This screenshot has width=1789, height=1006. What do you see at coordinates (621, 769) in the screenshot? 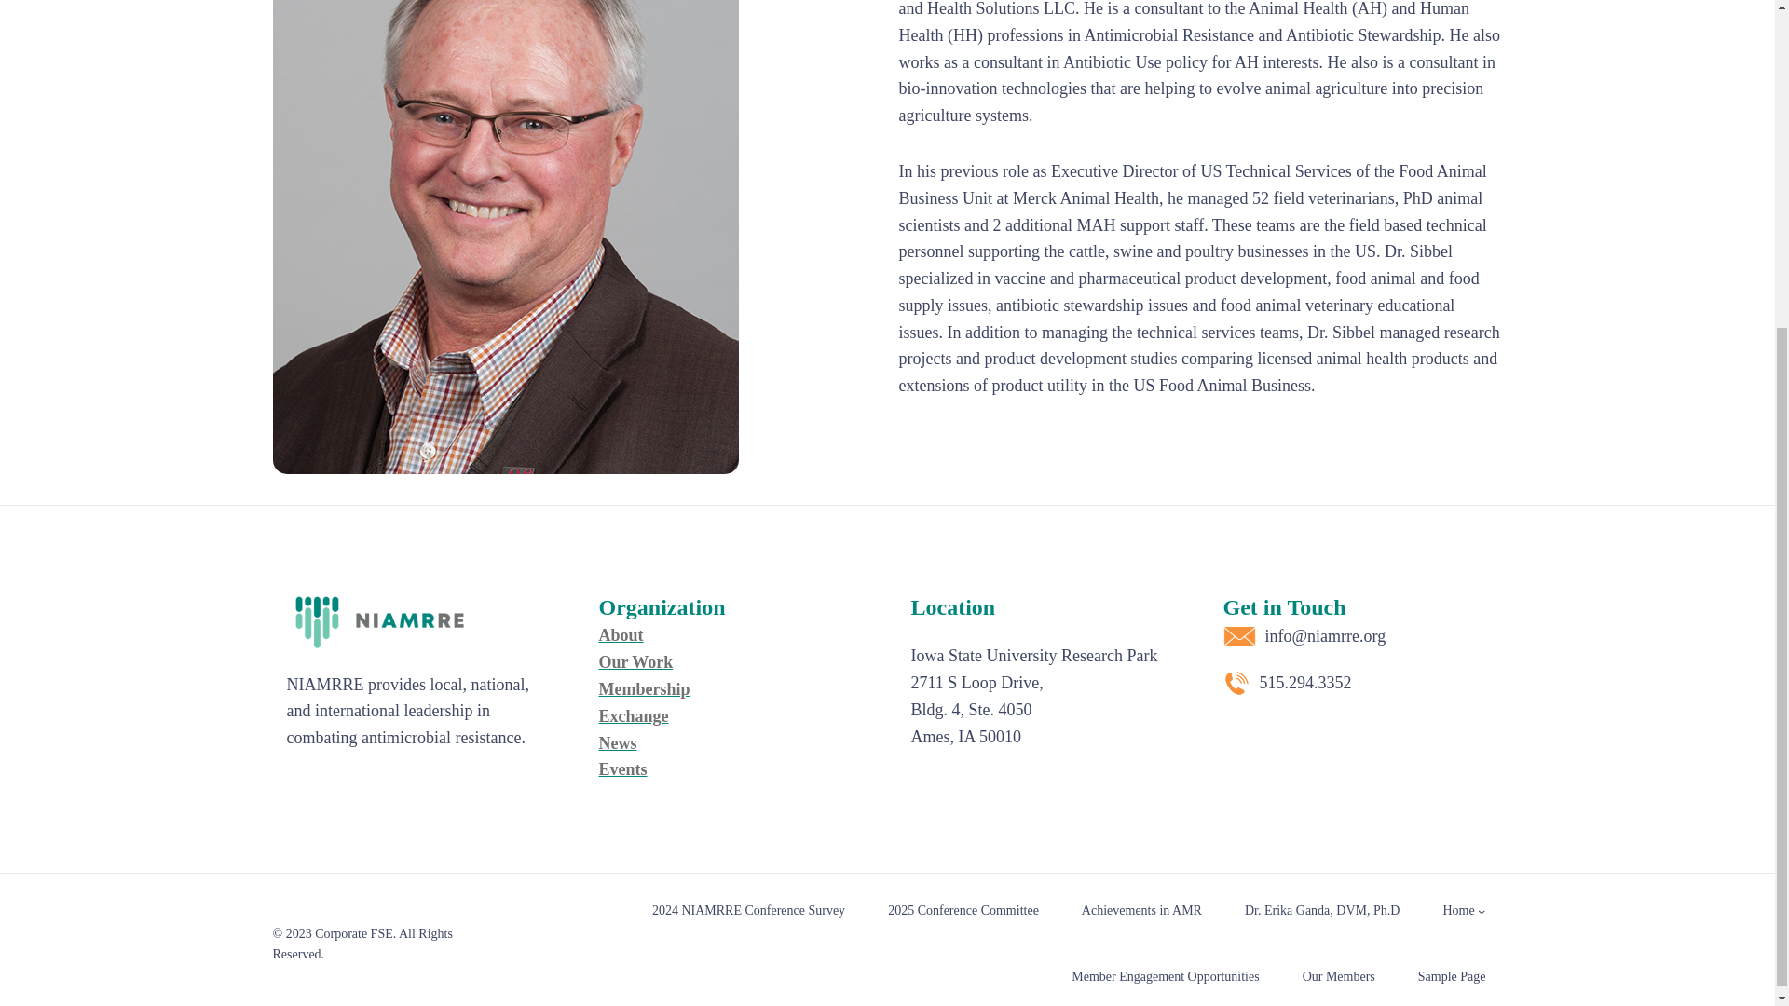
I see `Events` at bounding box center [621, 769].